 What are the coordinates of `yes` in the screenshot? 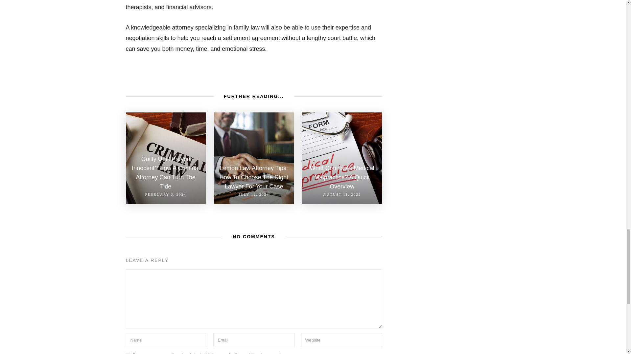 It's located at (128, 353).